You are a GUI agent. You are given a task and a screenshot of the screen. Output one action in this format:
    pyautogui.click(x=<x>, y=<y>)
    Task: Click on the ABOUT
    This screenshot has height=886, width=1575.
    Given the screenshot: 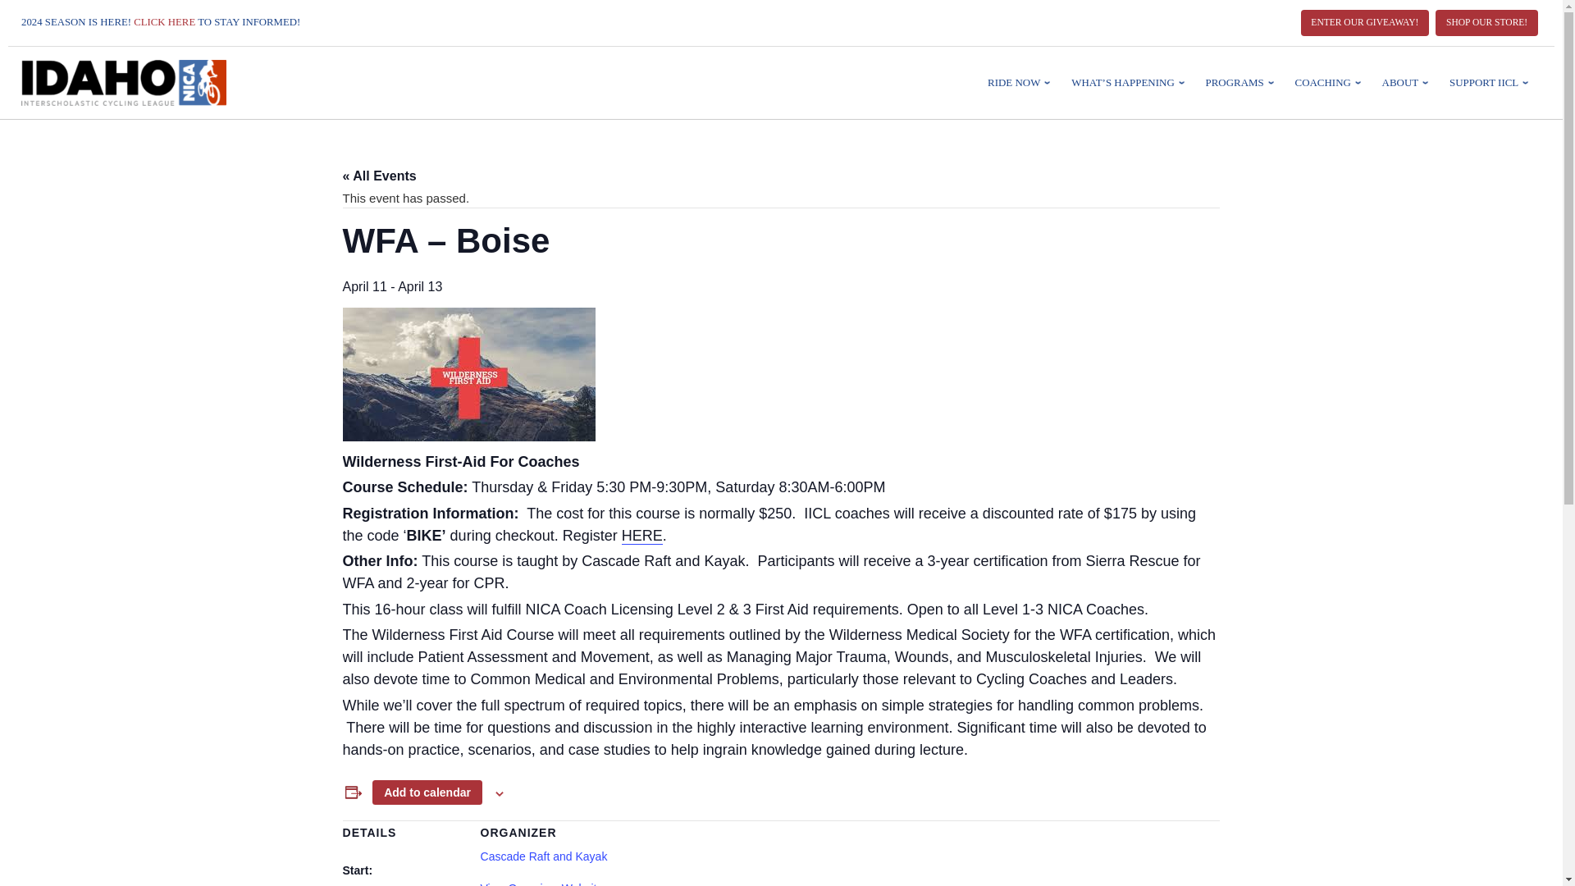 What is the action you would take?
    pyautogui.click(x=1408, y=82)
    